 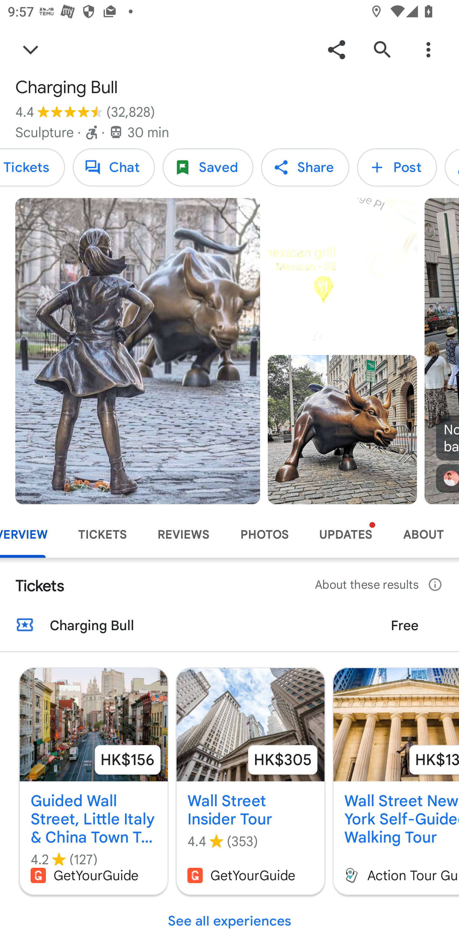 I want to click on Video, so click(x=342, y=273).